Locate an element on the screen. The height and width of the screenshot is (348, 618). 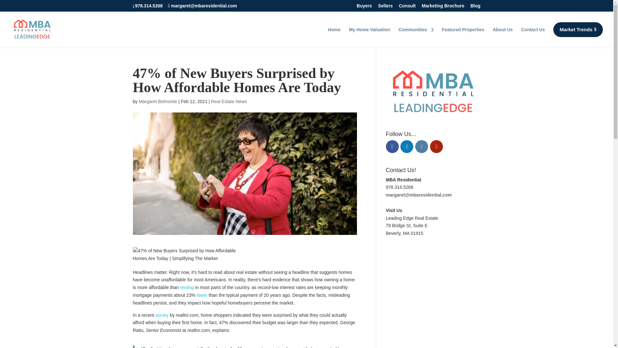
Blog is located at coordinates (475, 7).